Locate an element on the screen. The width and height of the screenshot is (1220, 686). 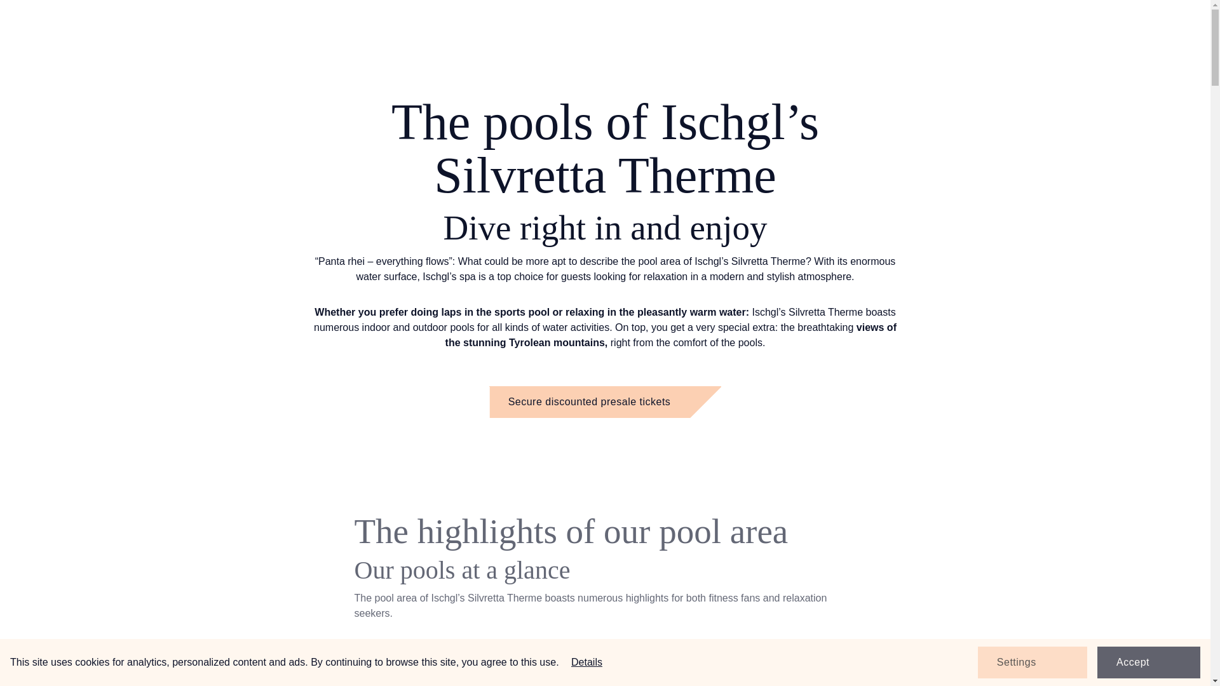
Secure discounted presale tickets is located at coordinates (605, 401).